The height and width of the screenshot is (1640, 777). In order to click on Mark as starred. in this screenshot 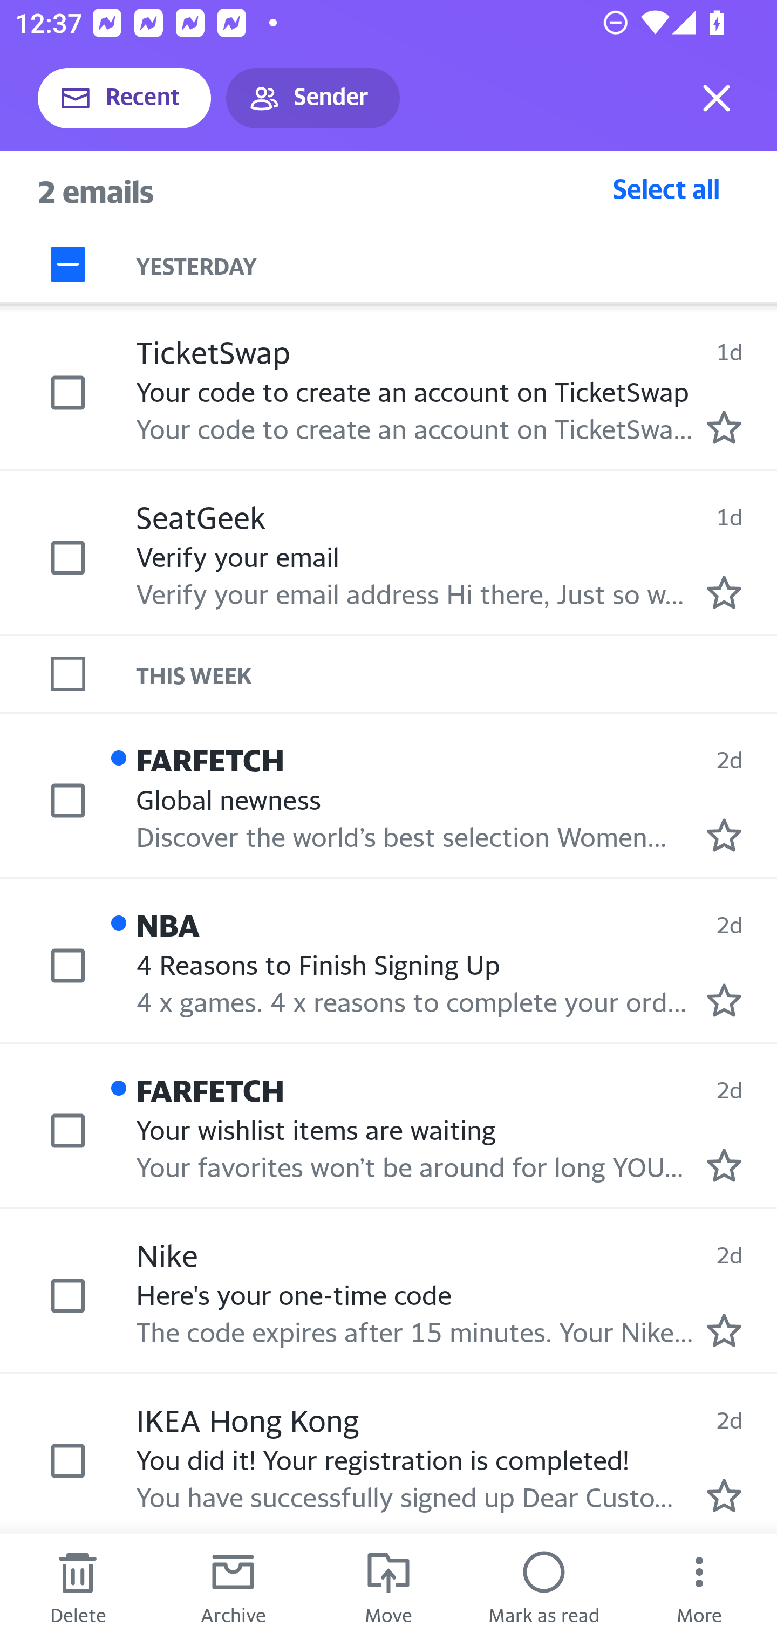, I will do `click(724, 1330)`.